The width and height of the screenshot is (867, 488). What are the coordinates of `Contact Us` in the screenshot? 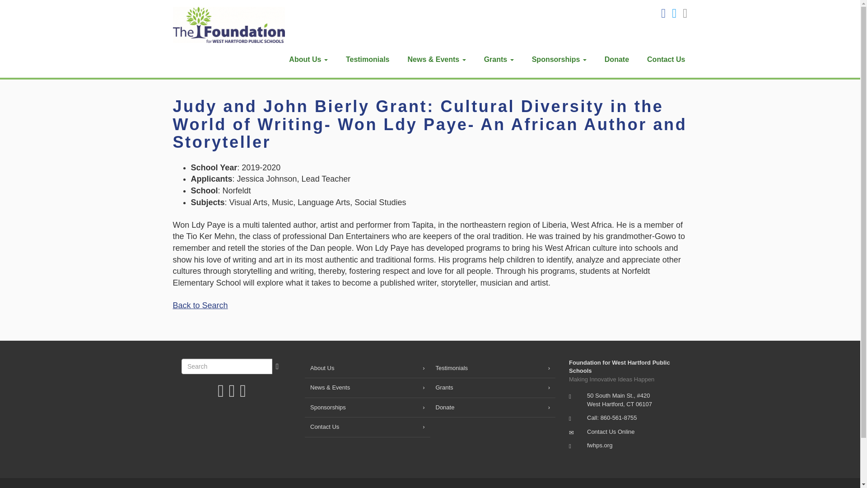 It's located at (611, 432).